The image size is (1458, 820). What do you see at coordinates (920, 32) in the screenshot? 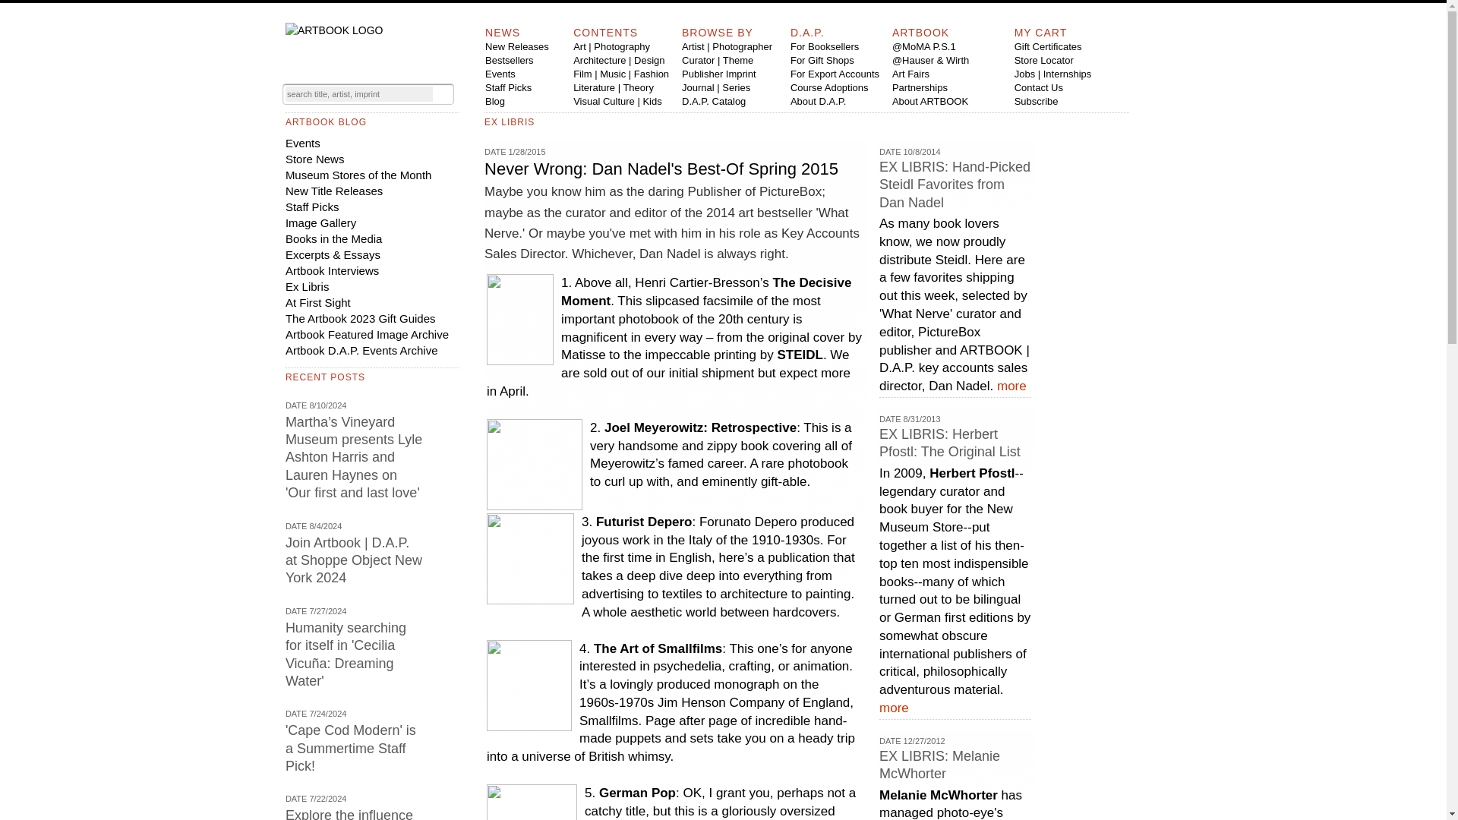
I see `ARTBOOK` at bounding box center [920, 32].